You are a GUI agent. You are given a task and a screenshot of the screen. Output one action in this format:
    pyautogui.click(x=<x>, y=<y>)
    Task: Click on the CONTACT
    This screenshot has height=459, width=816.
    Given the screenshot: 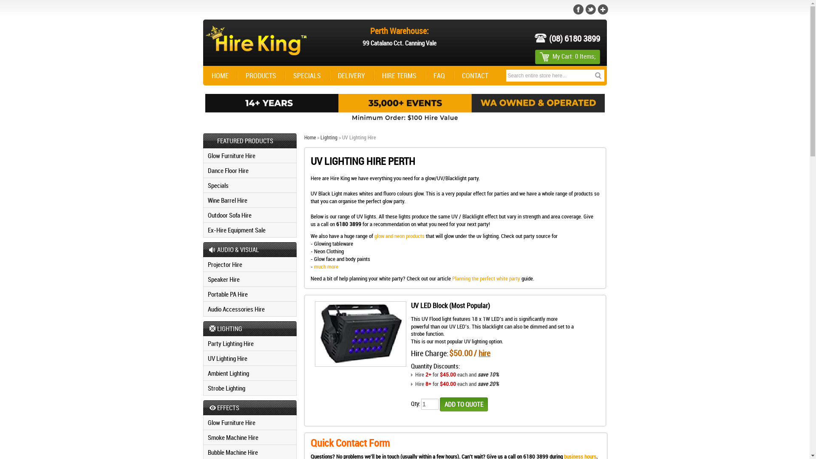 What is the action you would take?
    pyautogui.click(x=475, y=76)
    